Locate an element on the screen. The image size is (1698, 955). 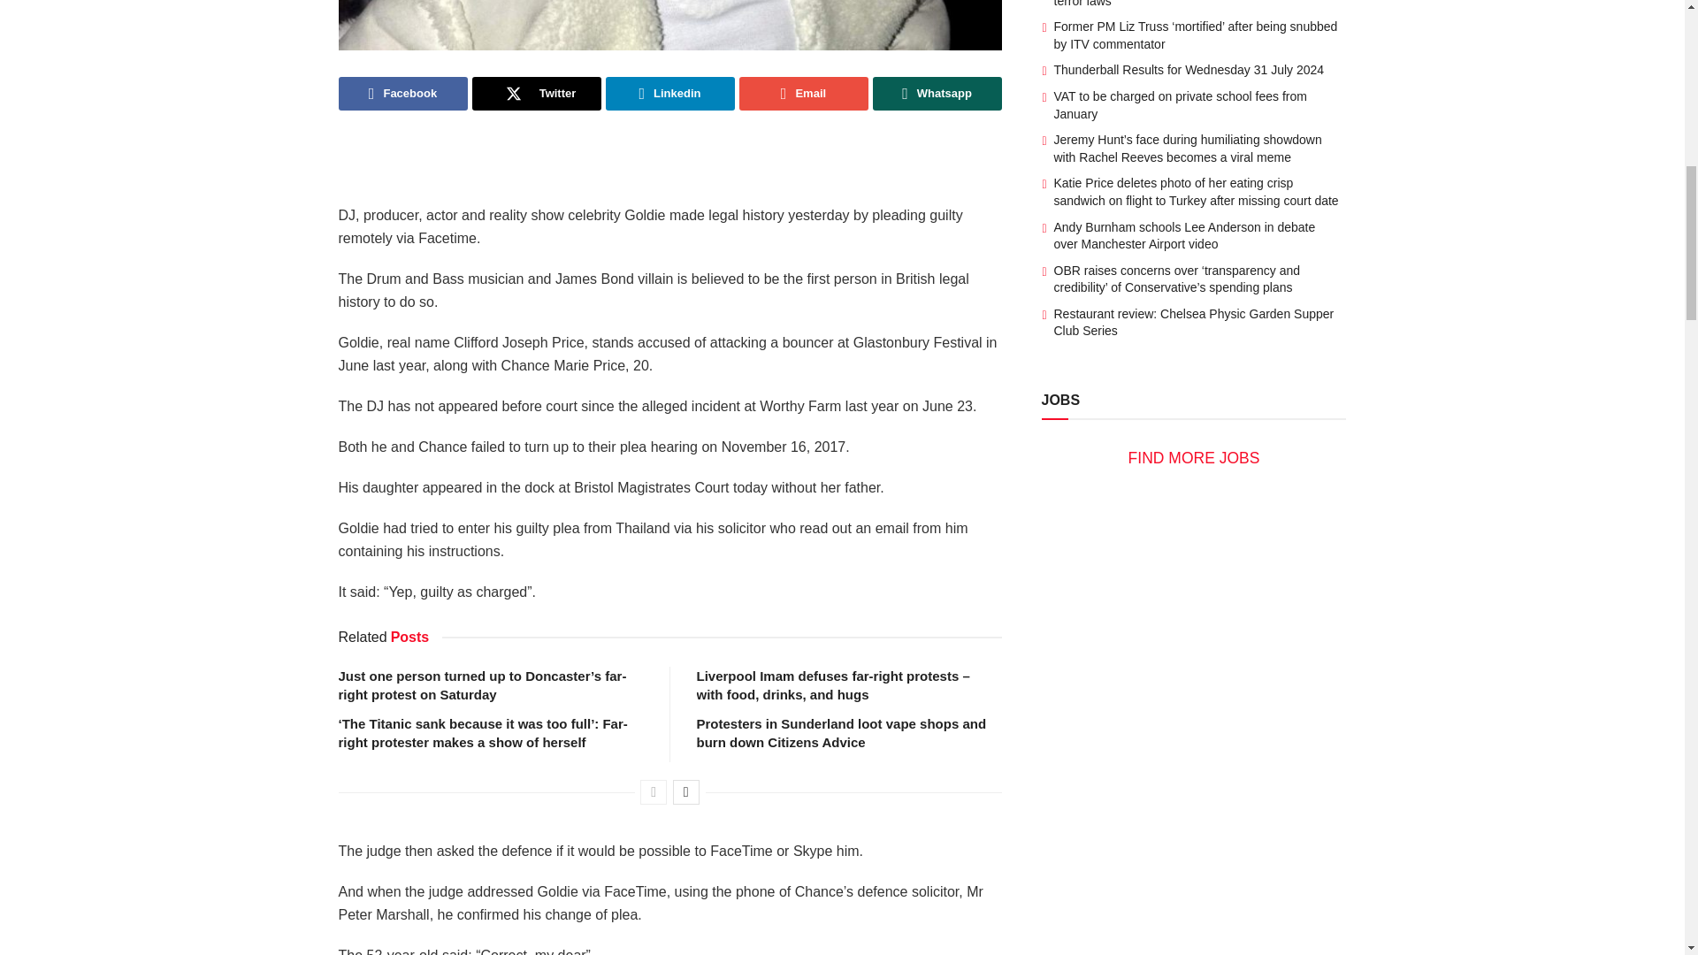
Next is located at coordinates (686, 792).